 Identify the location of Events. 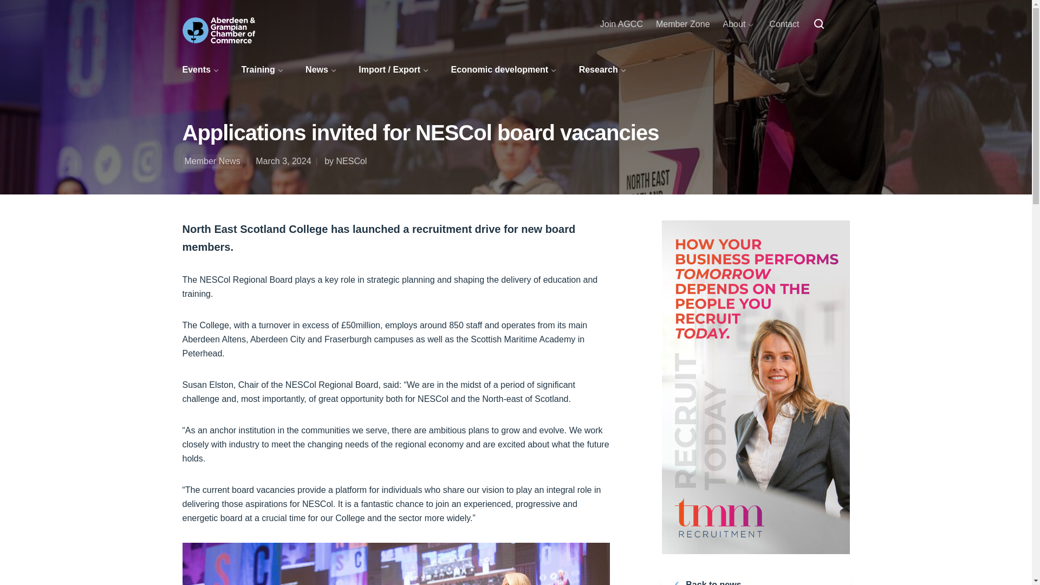
(201, 69).